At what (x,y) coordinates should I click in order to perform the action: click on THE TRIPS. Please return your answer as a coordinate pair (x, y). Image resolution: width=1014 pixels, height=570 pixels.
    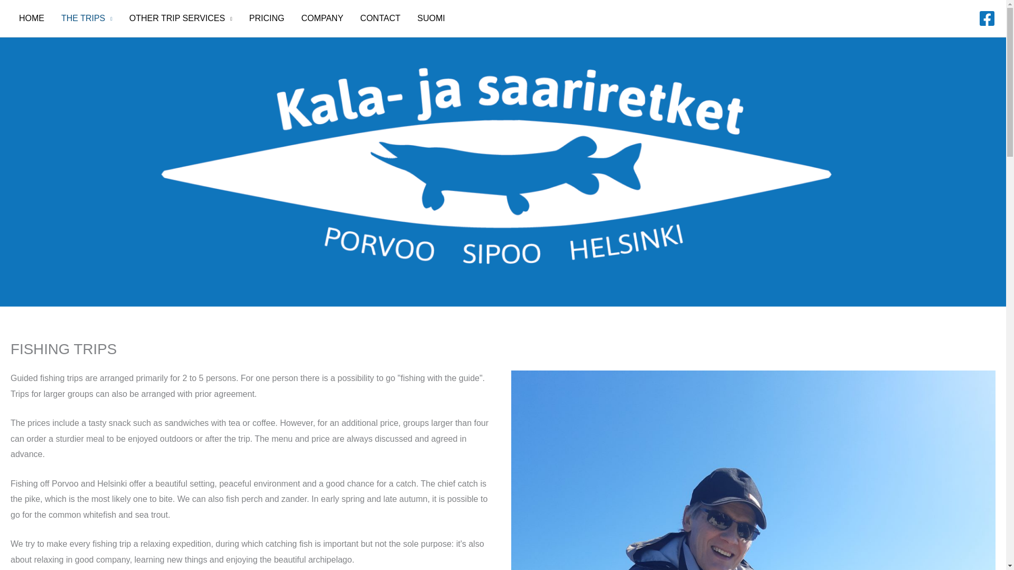
    Looking at the image, I should click on (87, 18).